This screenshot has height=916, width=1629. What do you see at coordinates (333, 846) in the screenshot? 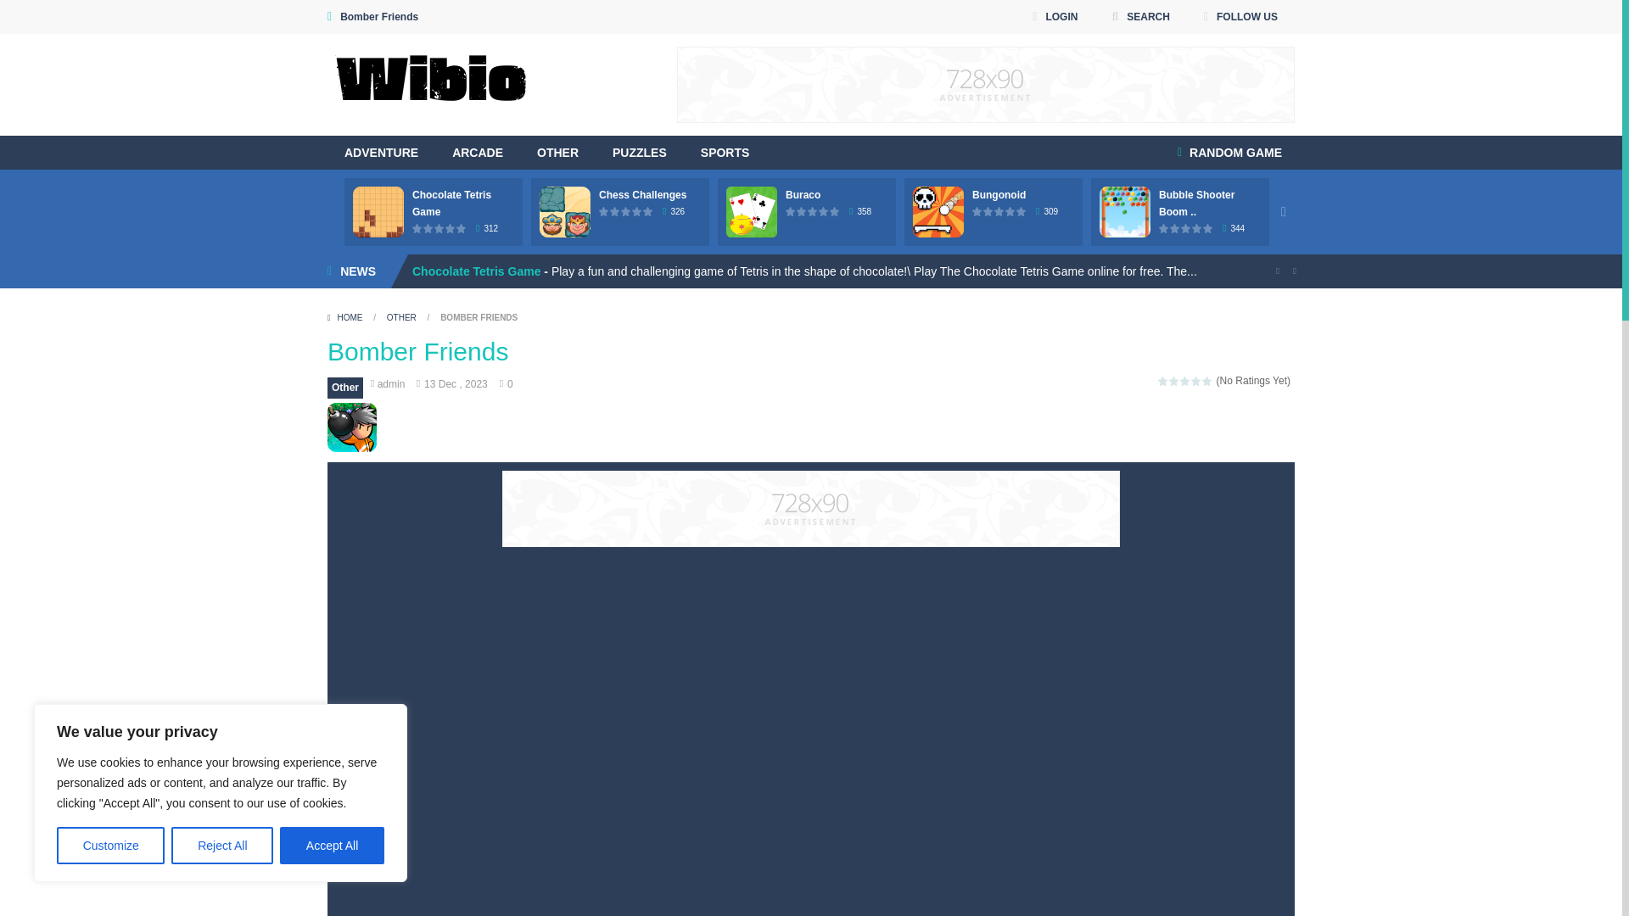
I see `Accept All` at bounding box center [333, 846].